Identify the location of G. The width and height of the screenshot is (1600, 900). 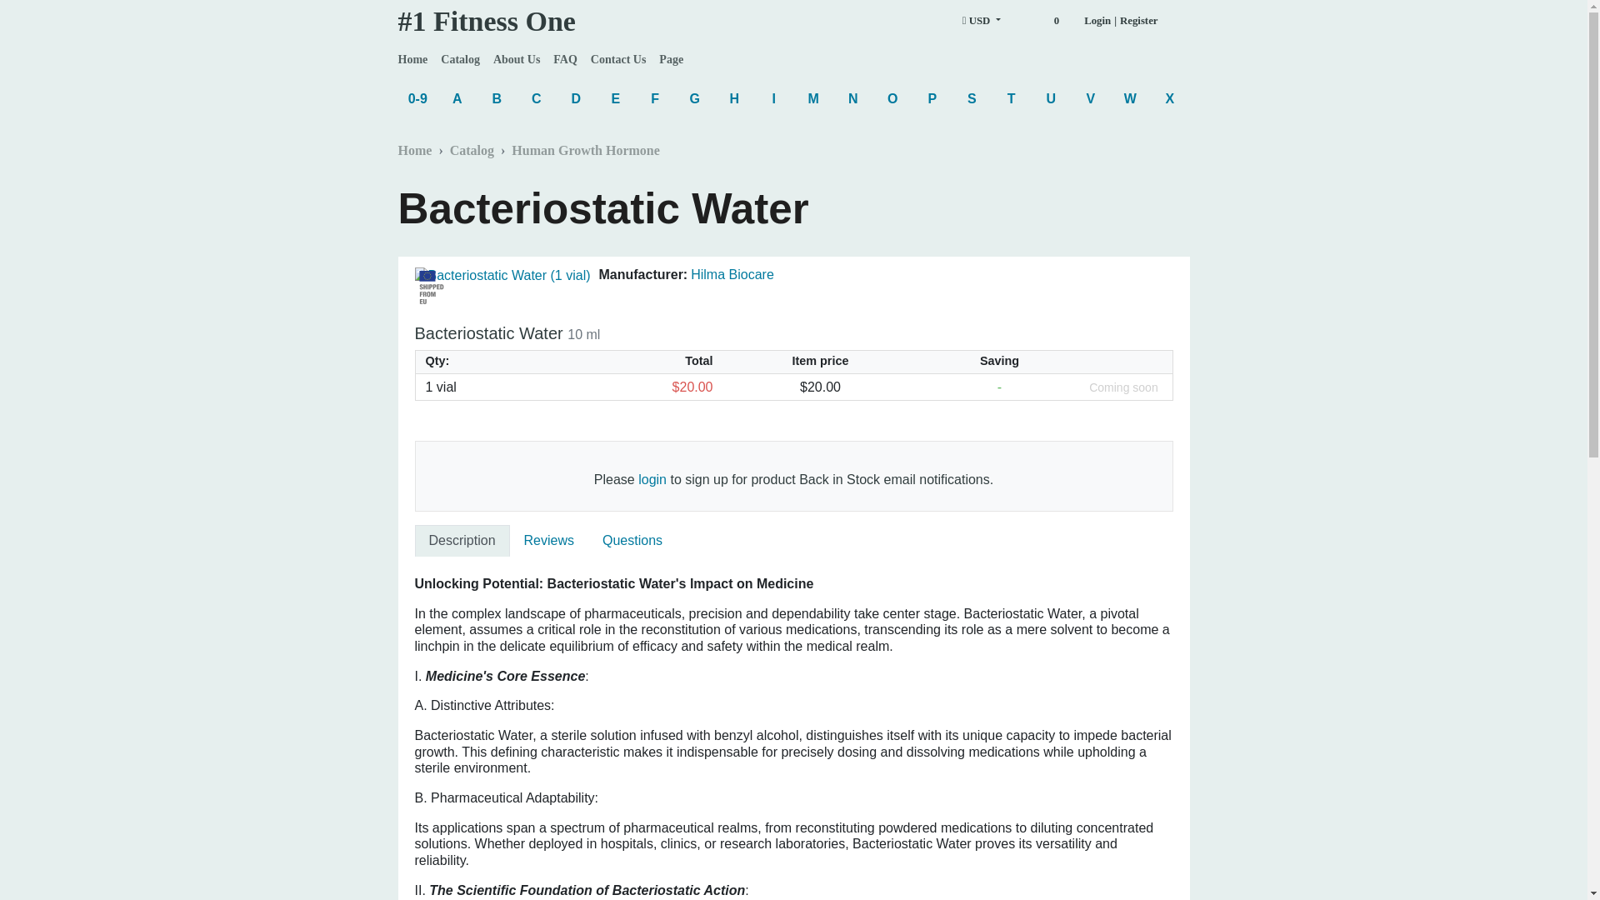
(695, 98).